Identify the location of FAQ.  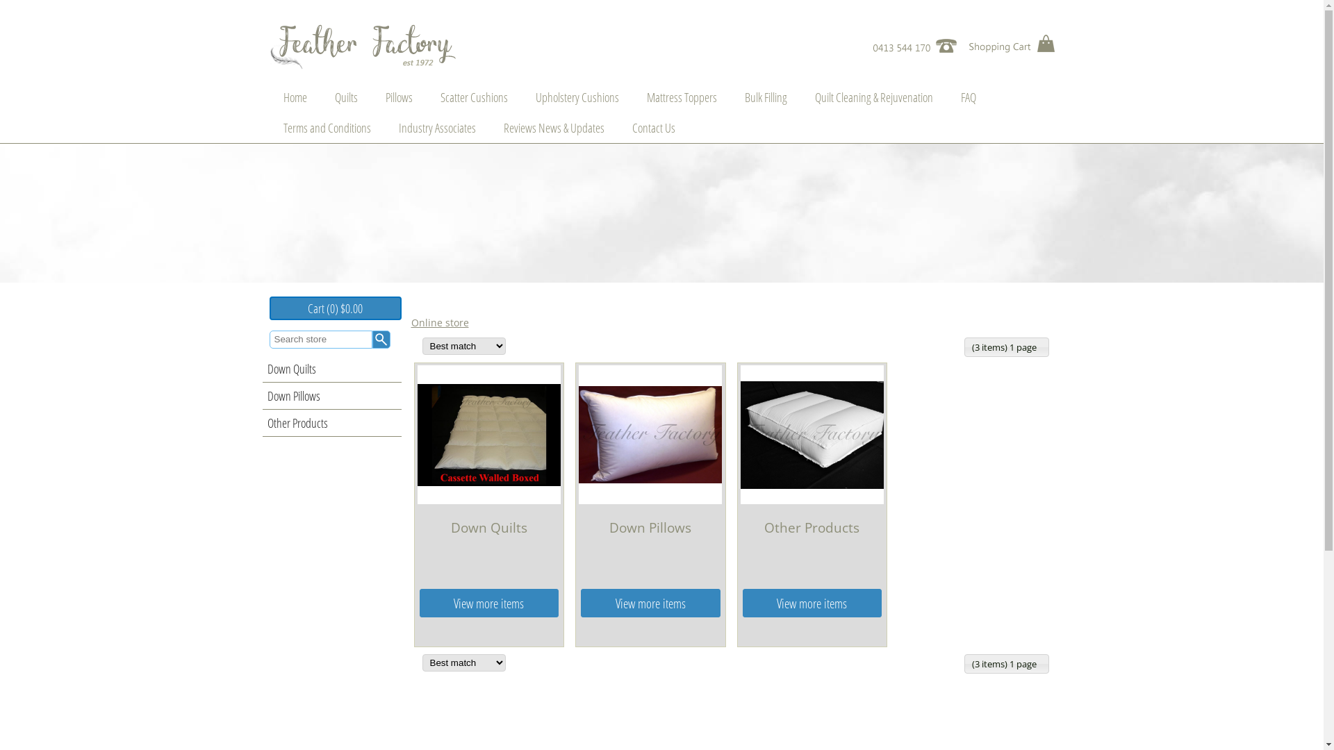
(968, 97).